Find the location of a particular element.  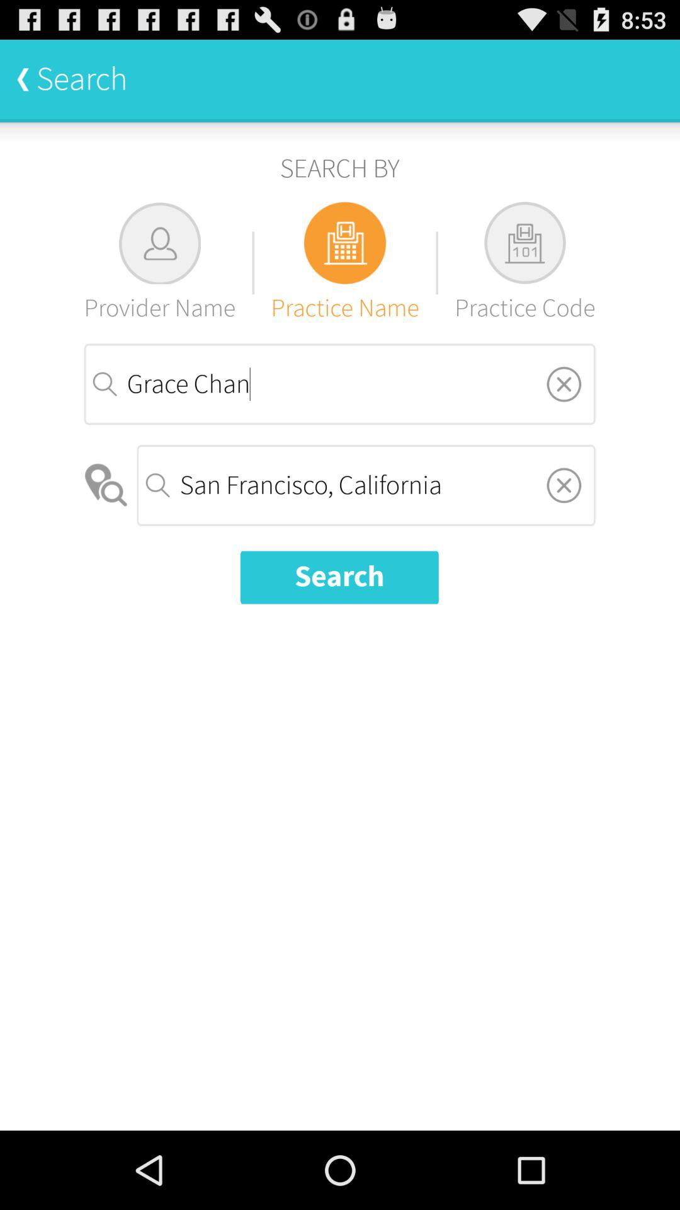

remove city is located at coordinates (564, 485).